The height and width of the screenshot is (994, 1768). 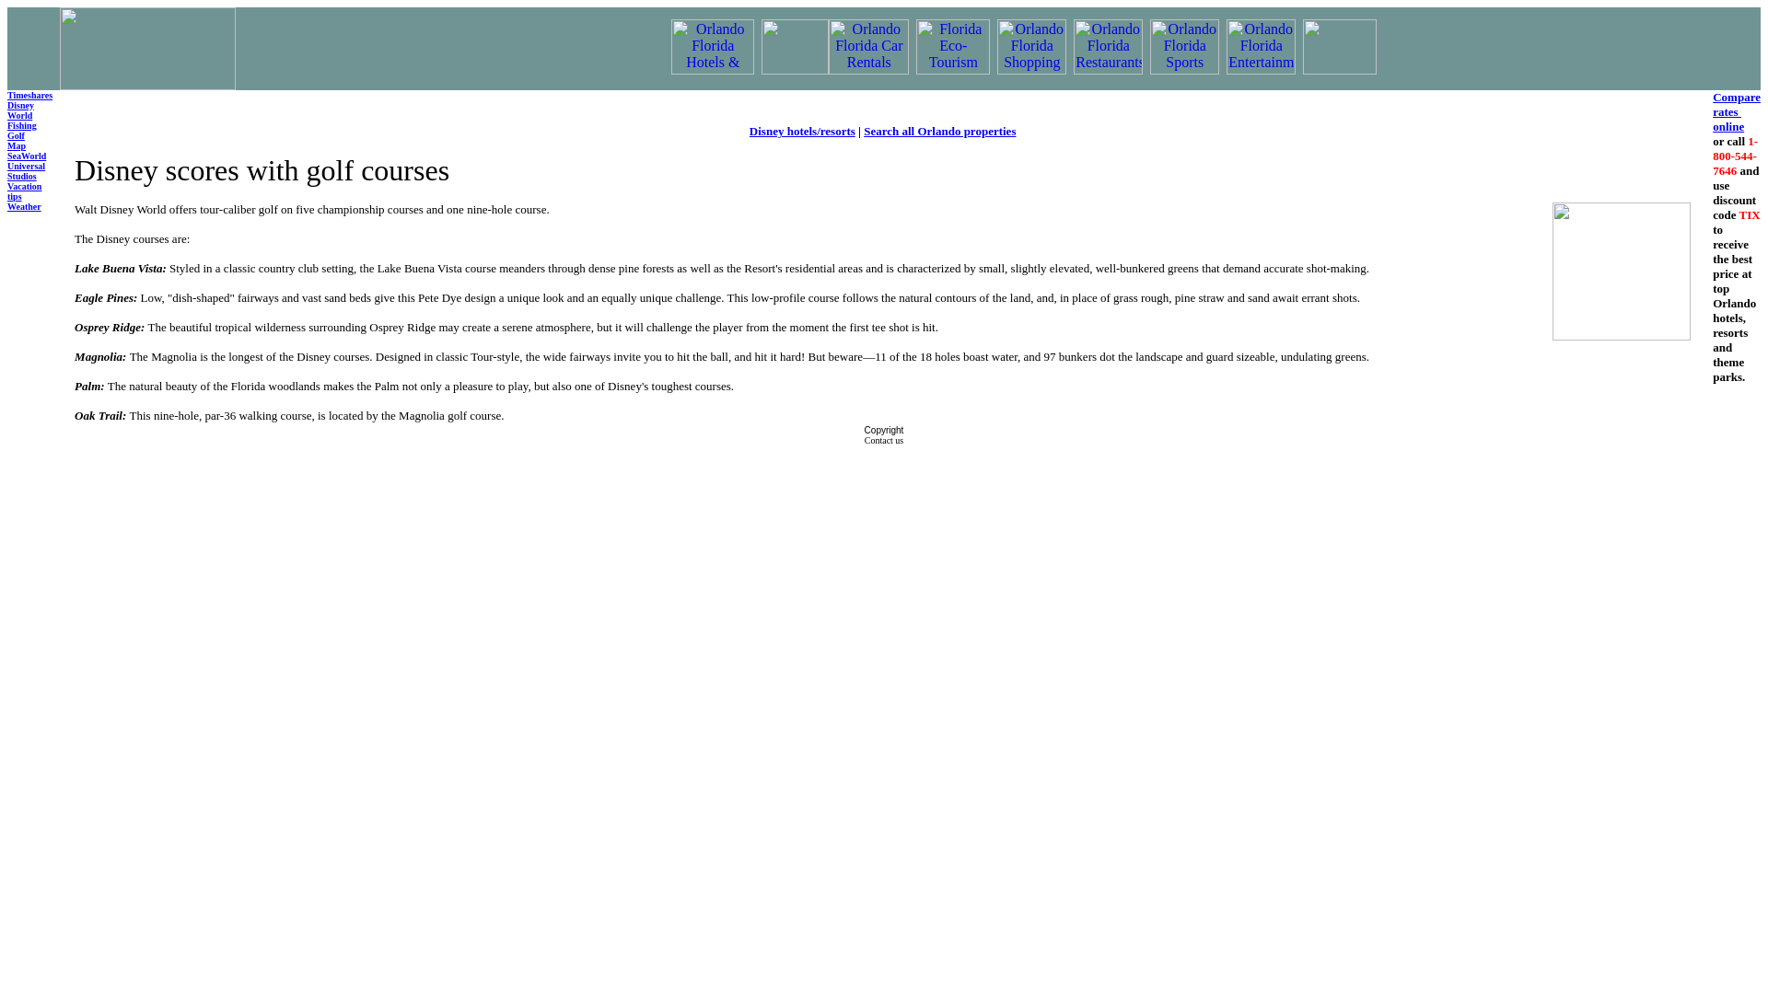 I want to click on Map, so click(x=17, y=151).